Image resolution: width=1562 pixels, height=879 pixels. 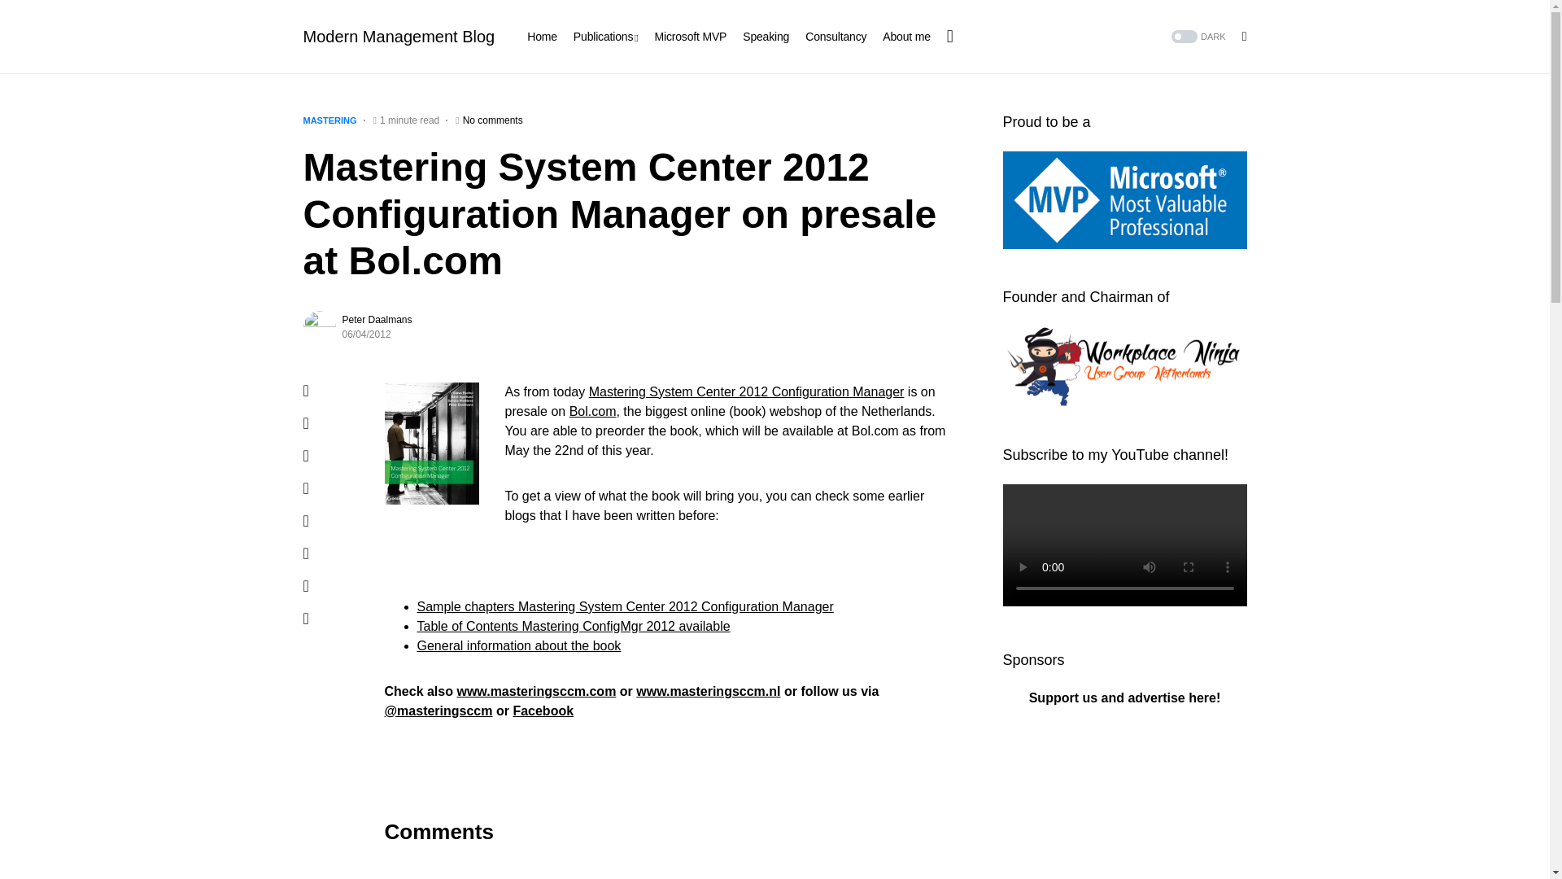 What do you see at coordinates (573, 626) in the screenshot?
I see `Table of Contents Mastering ConfigMgr 2012 available` at bounding box center [573, 626].